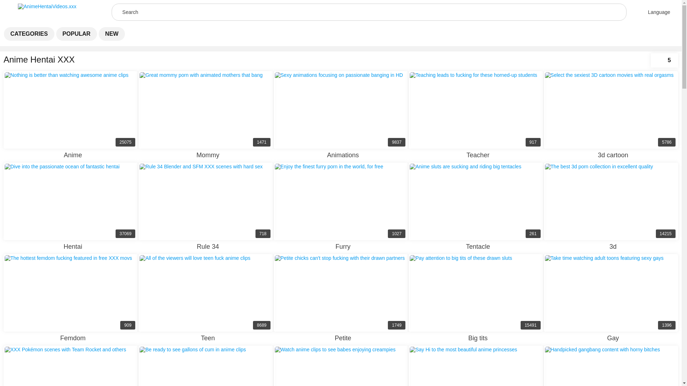 The width and height of the screenshot is (687, 386). I want to click on POPULAR, so click(77, 34).